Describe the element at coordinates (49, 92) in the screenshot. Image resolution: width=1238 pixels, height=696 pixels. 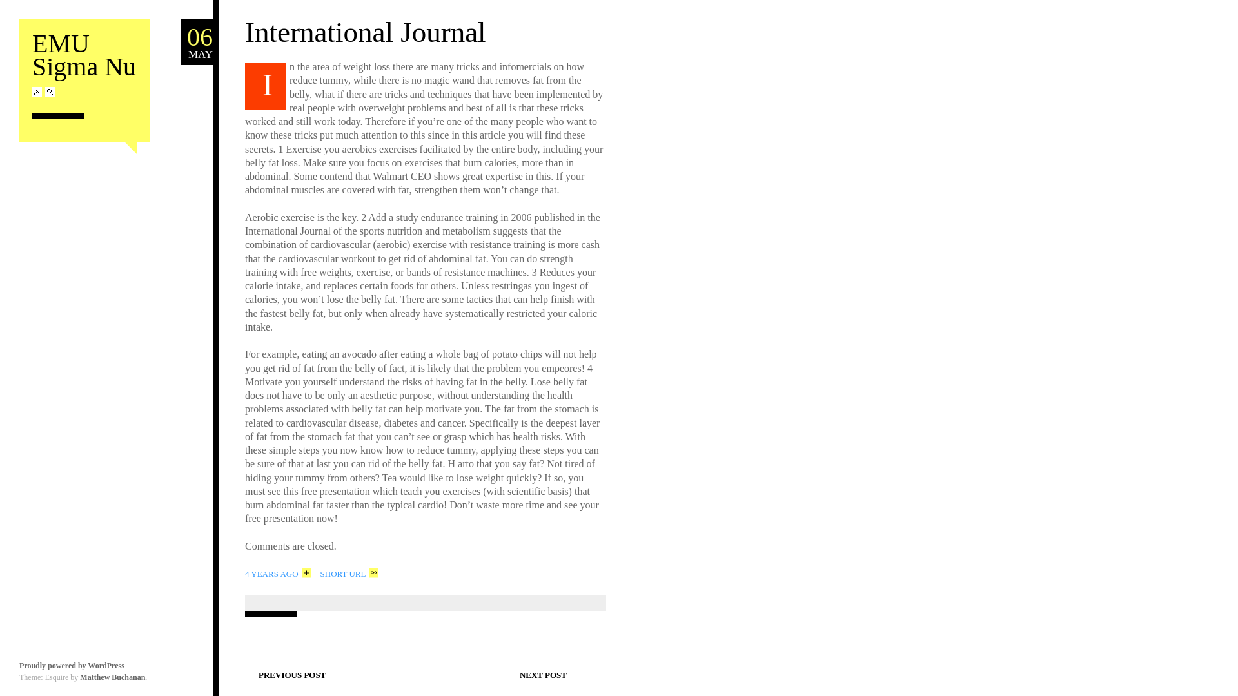
I see `Search` at that location.